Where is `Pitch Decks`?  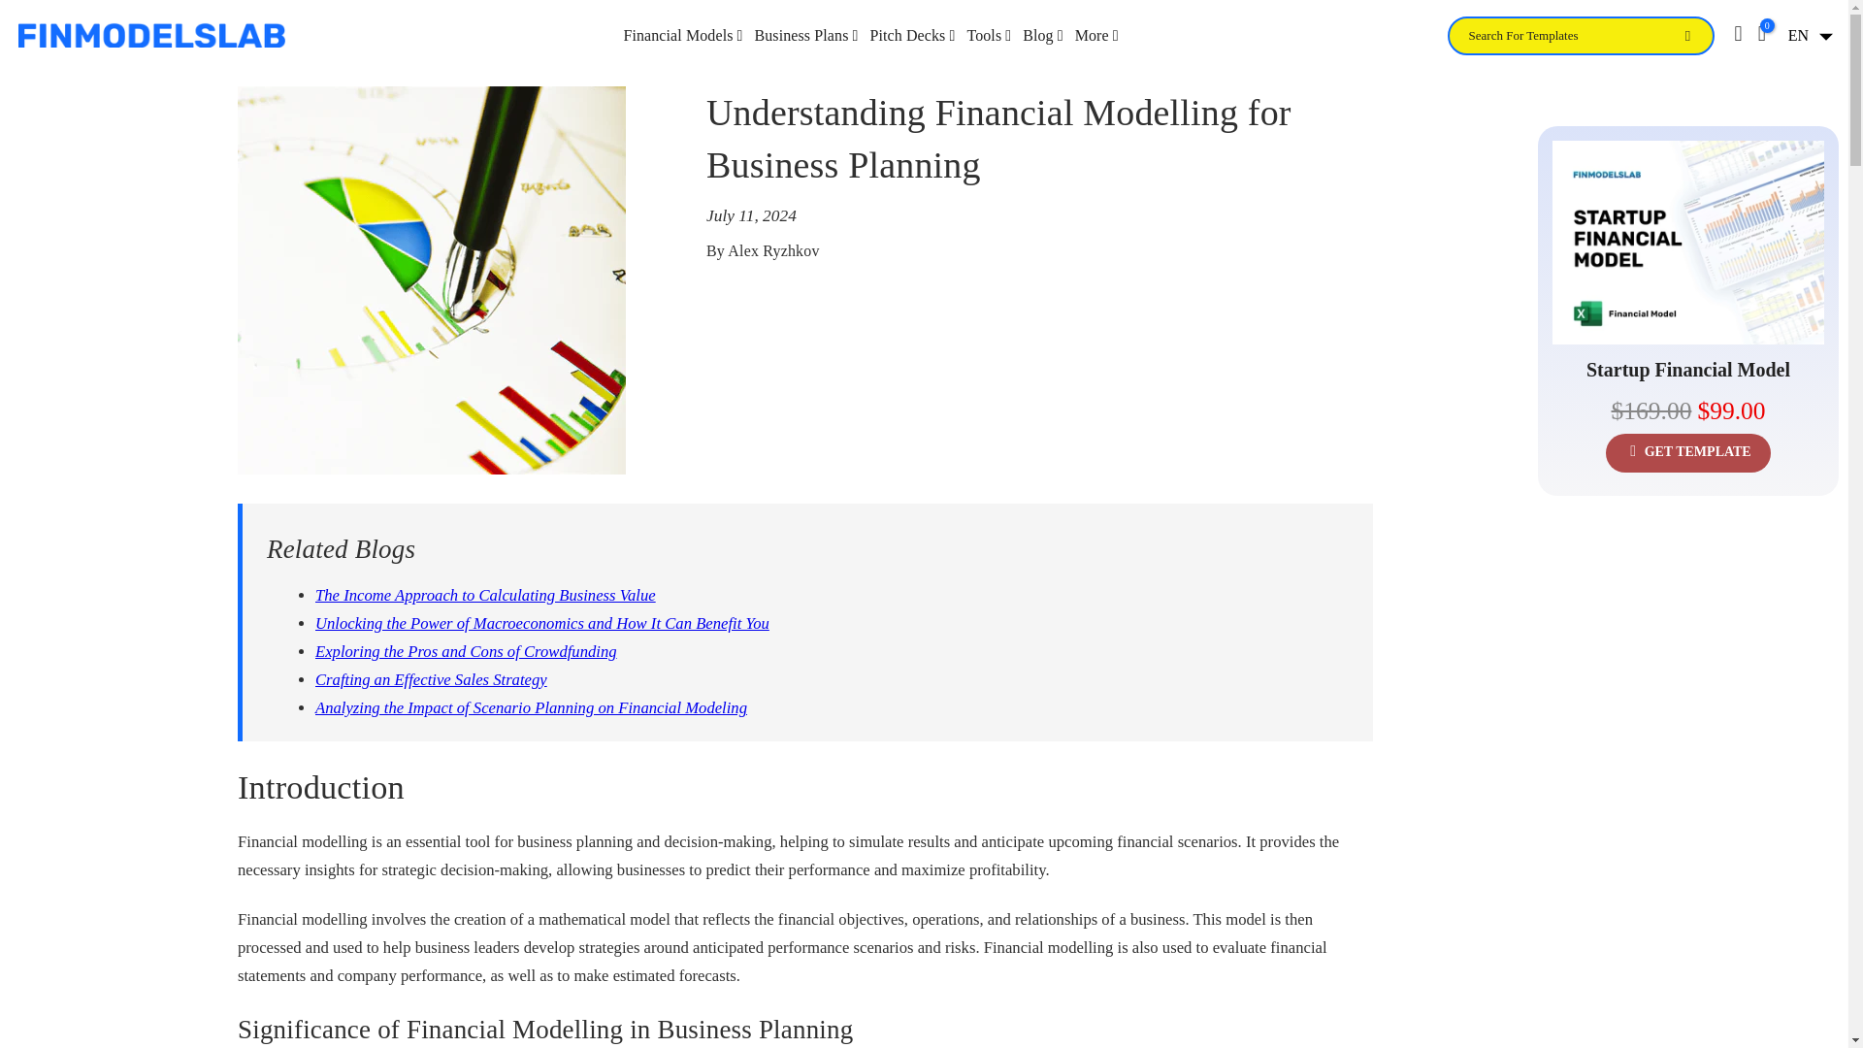 Pitch Decks is located at coordinates (912, 35).